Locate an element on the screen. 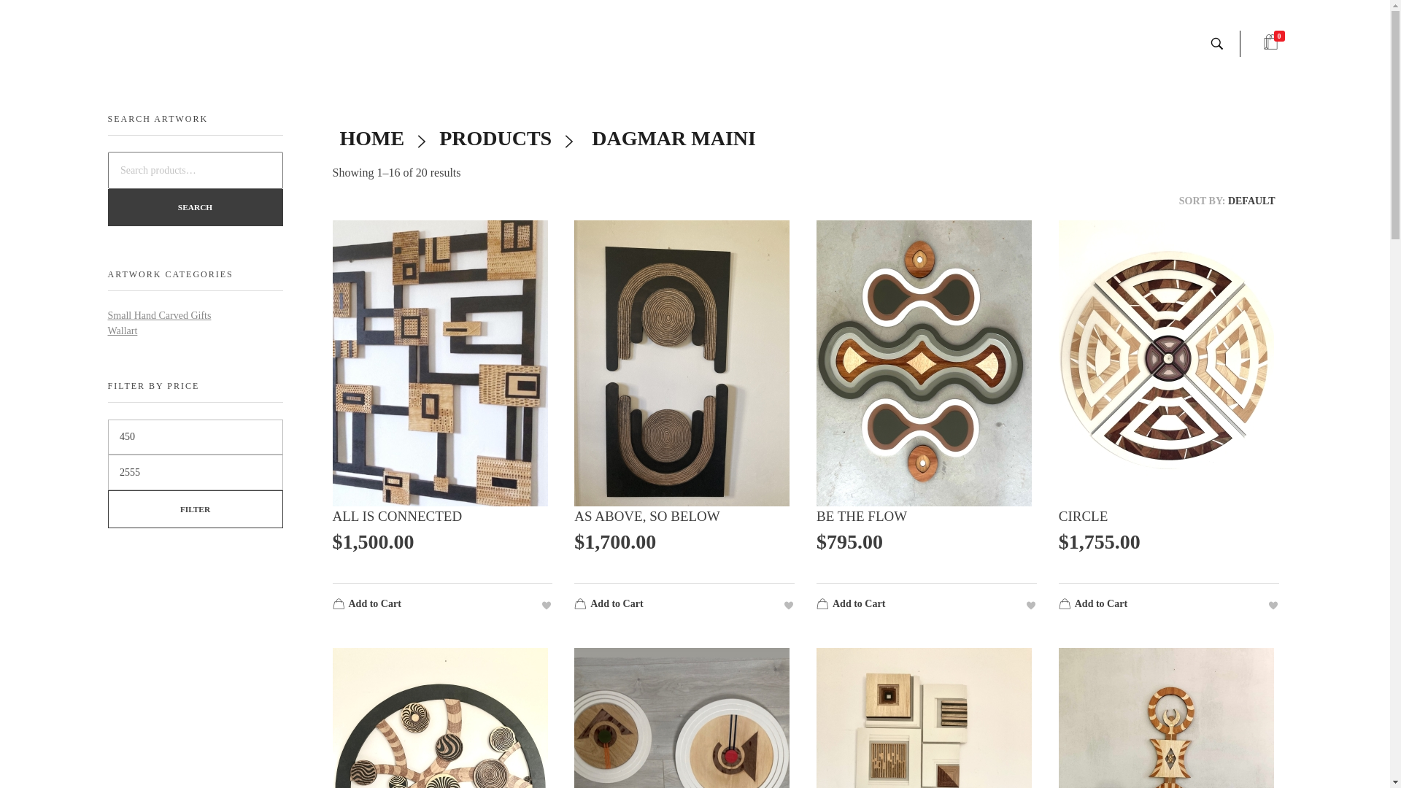  Add to Cart is located at coordinates (911, 605).